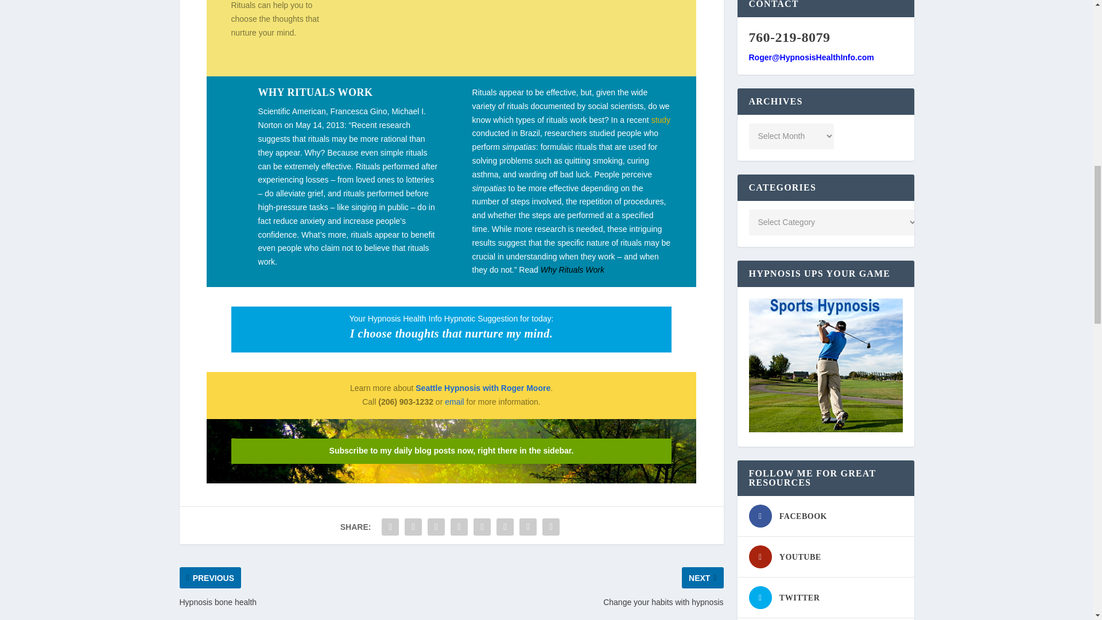  Describe the element at coordinates (482, 527) in the screenshot. I see `Share "Rituals Work" via Pinterest` at that location.